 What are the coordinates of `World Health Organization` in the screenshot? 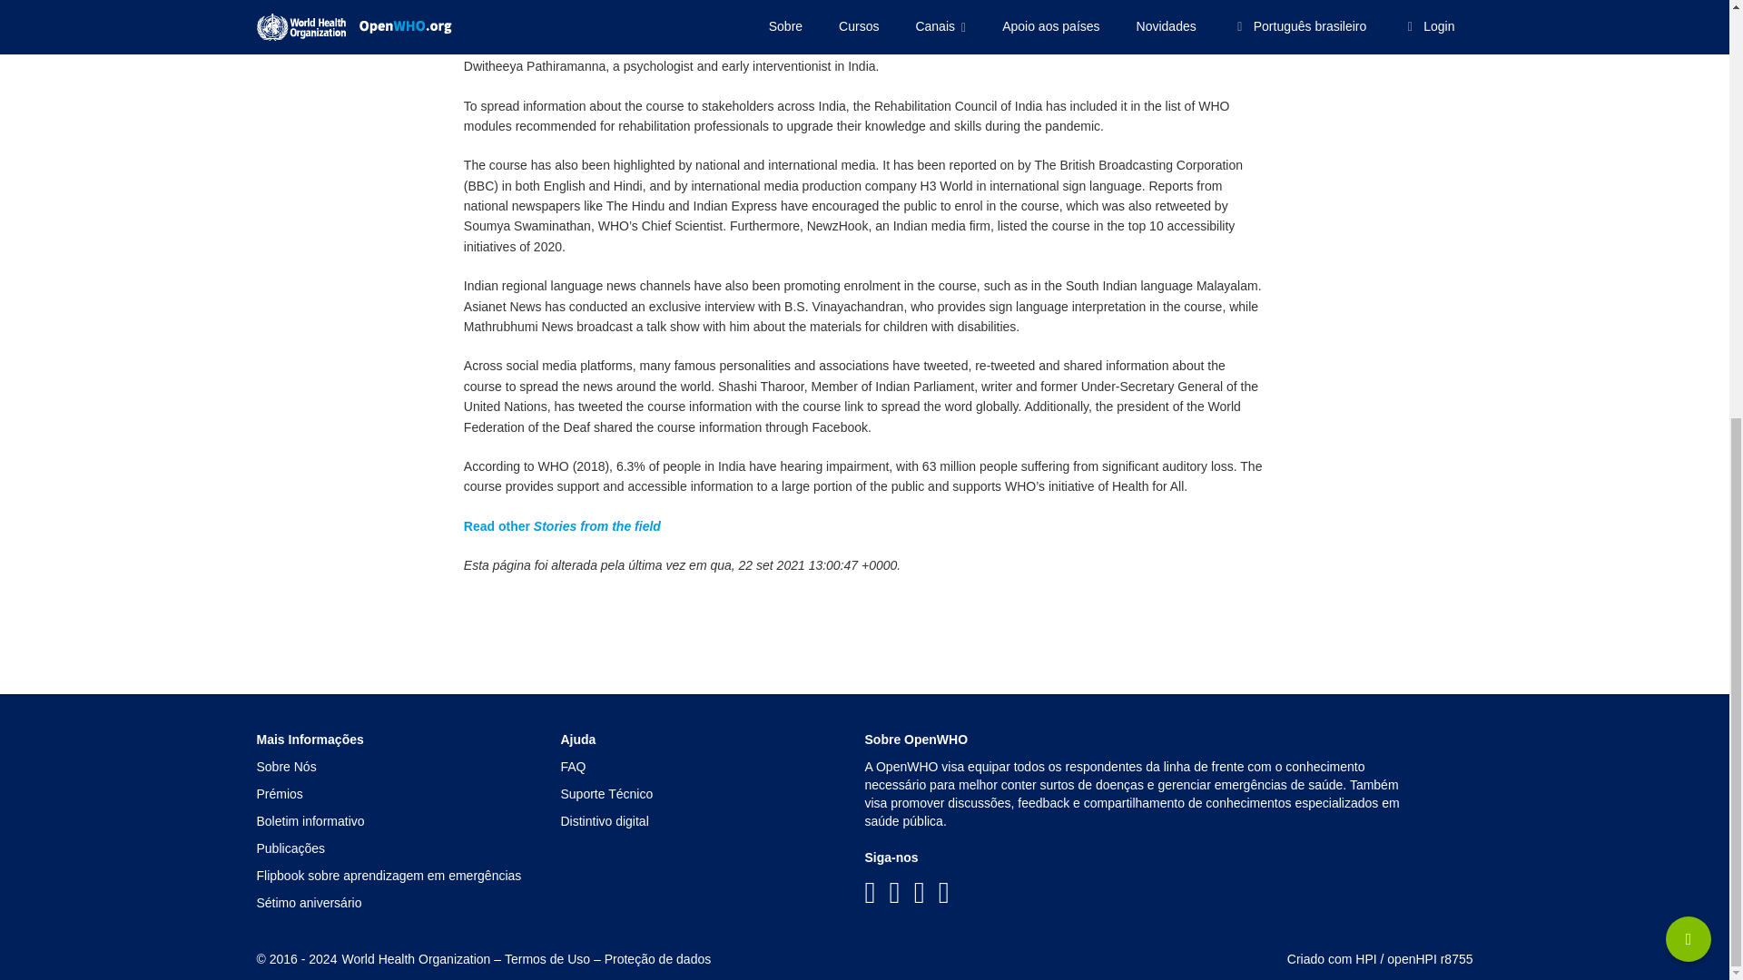 It's located at (416, 958).